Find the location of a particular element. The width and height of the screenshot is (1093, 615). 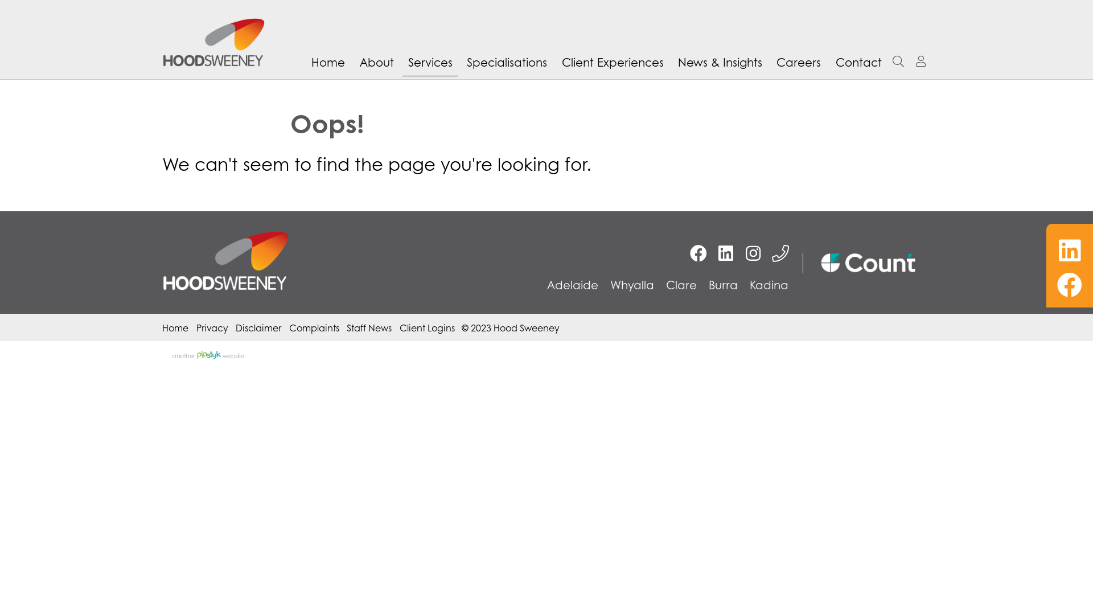

Follow us on Linkedin is located at coordinates (726, 253).